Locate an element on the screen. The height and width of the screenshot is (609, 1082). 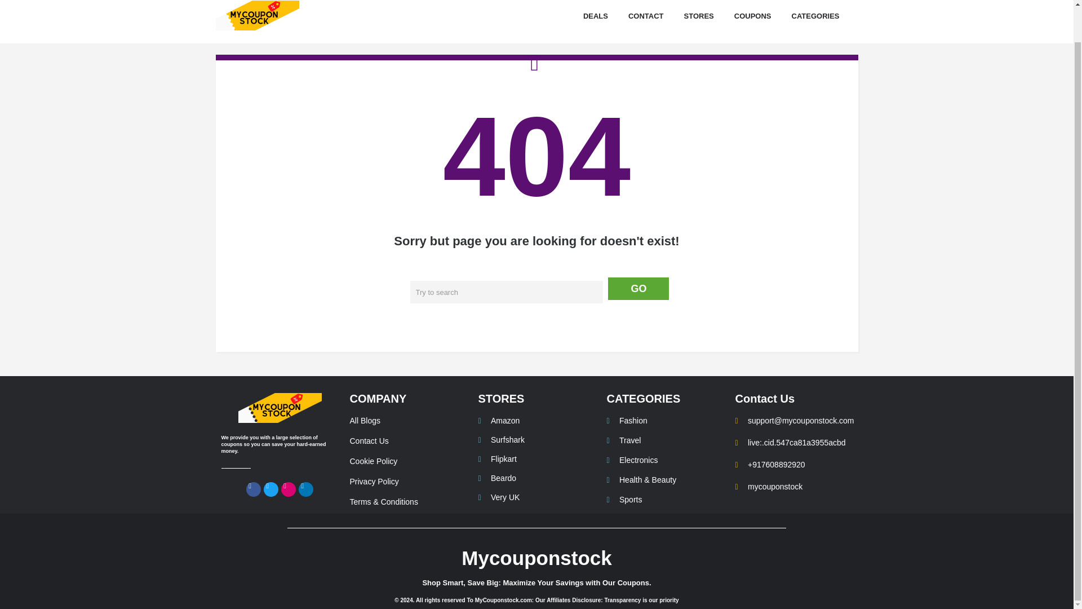
GO is located at coordinates (638, 289).